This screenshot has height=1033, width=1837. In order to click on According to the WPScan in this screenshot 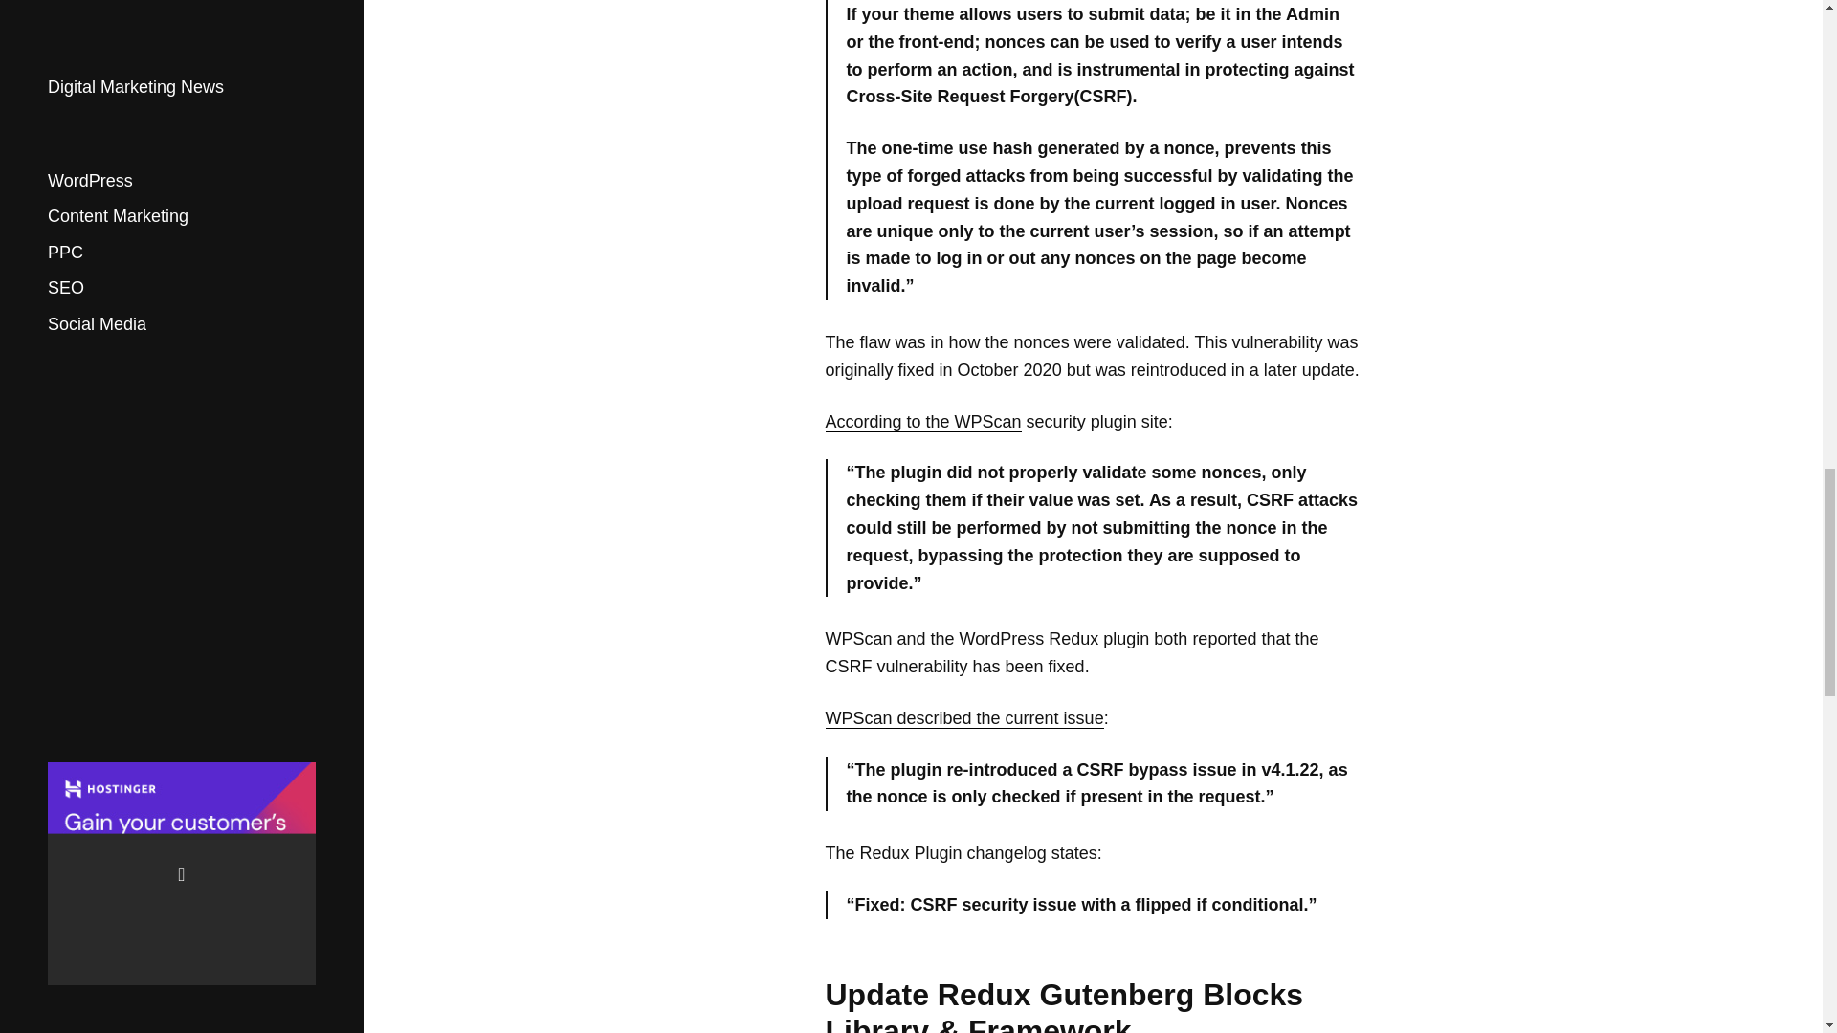, I will do `click(922, 422)`.